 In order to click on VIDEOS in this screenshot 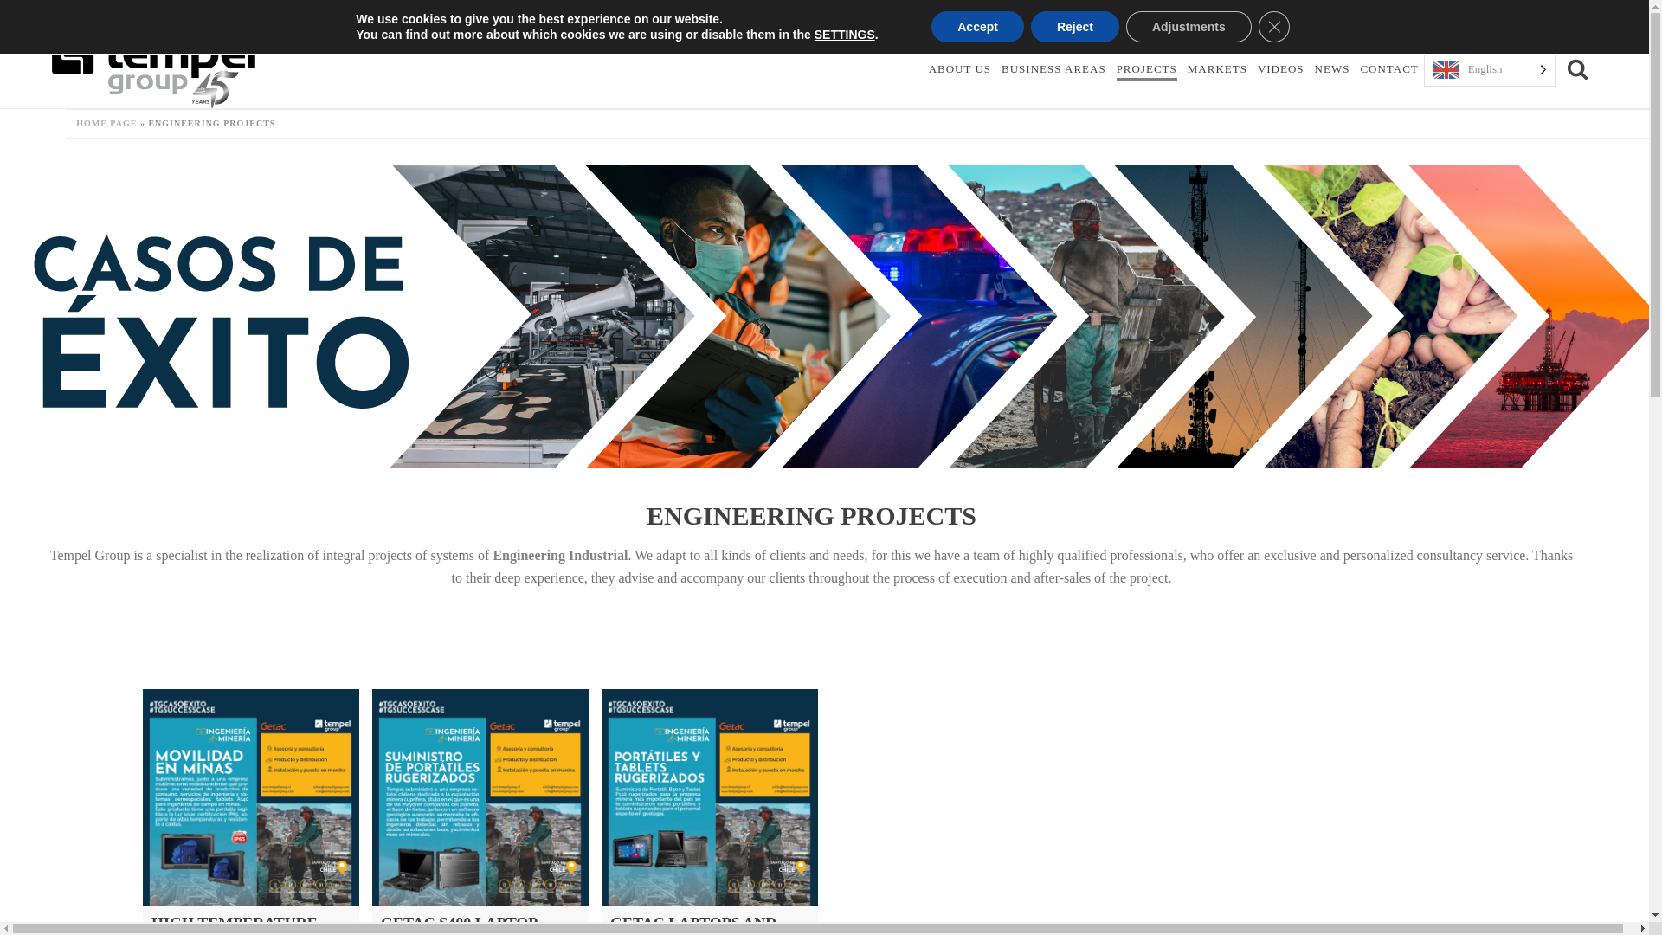, I will do `click(1281, 69)`.